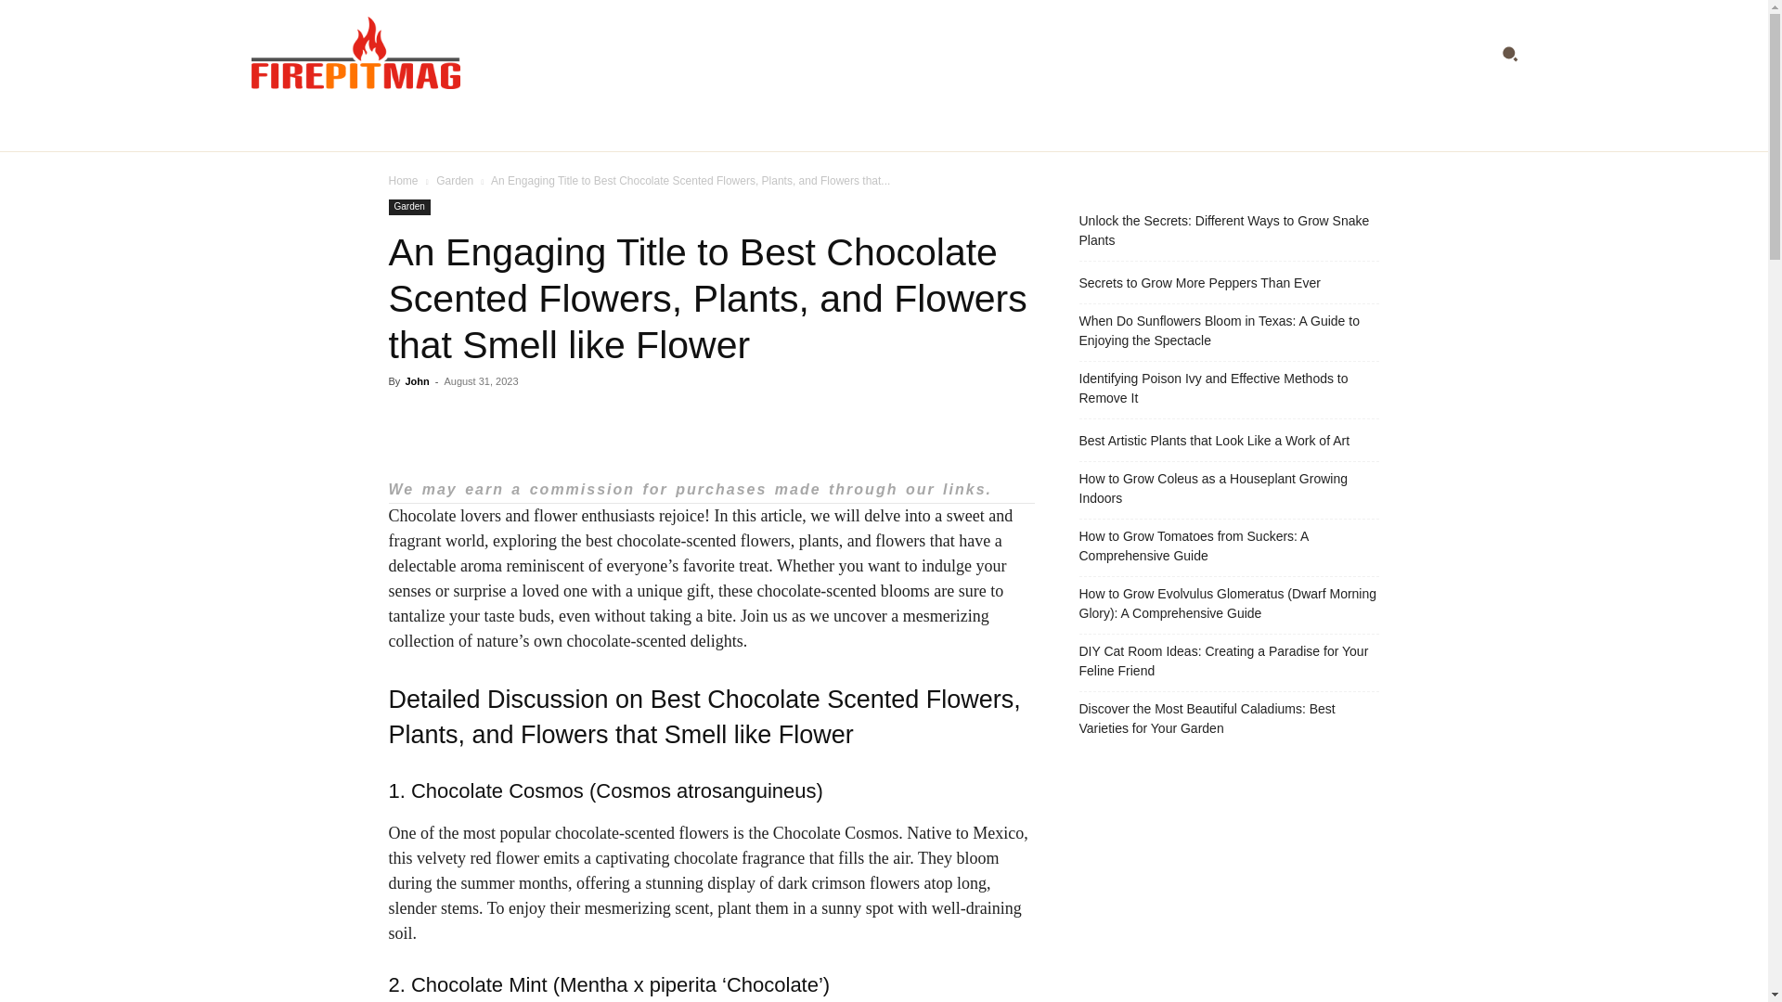  What do you see at coordinates (1199, 283) in the screenshot?
I see `Secrets to Grow More Peppers Than Ever` at bounding box center [1199, 283].